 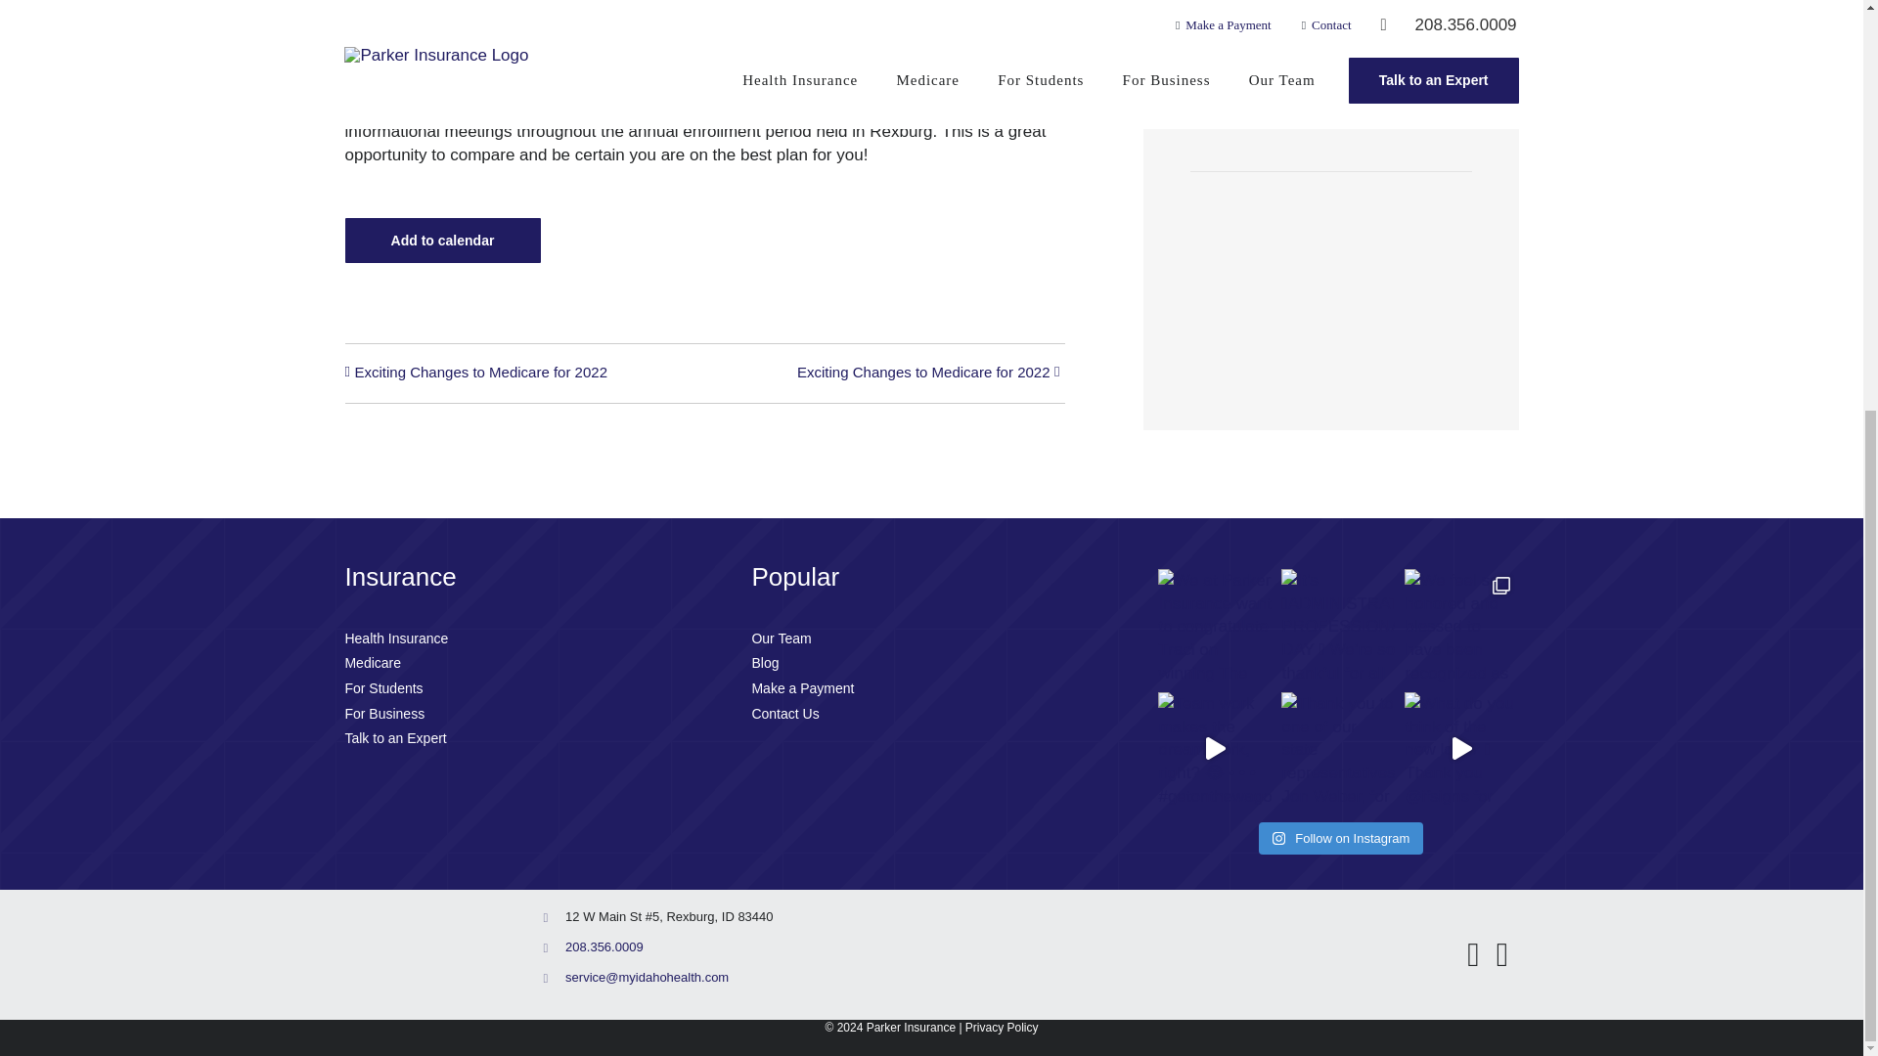 What do you see at coordinates (1270, 23) in the screenshot?
I see `Idaho` at bounding box center [1270, 23].